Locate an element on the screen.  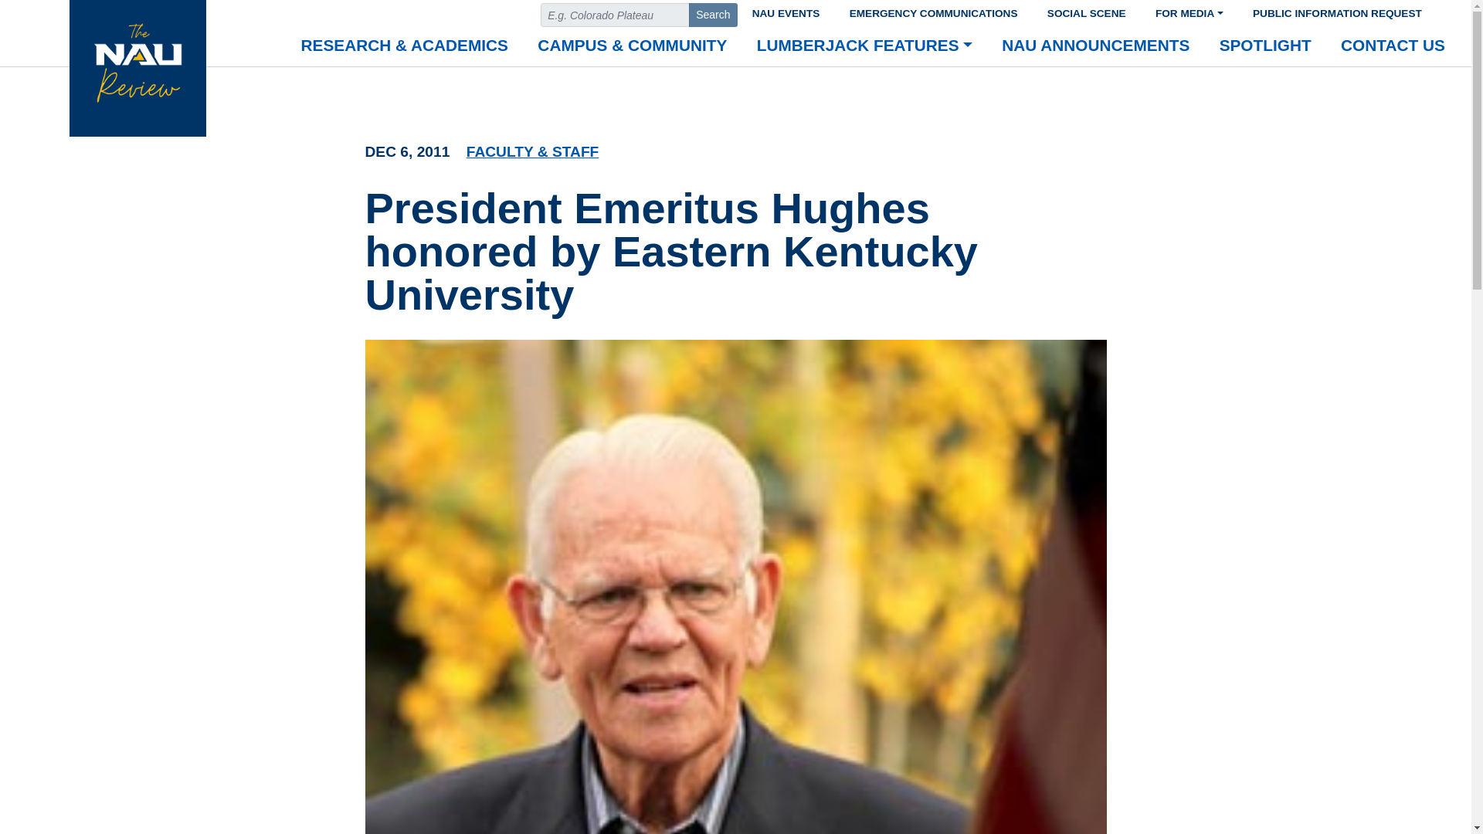
NAU EVENTS is located at coordinates (785, 11).